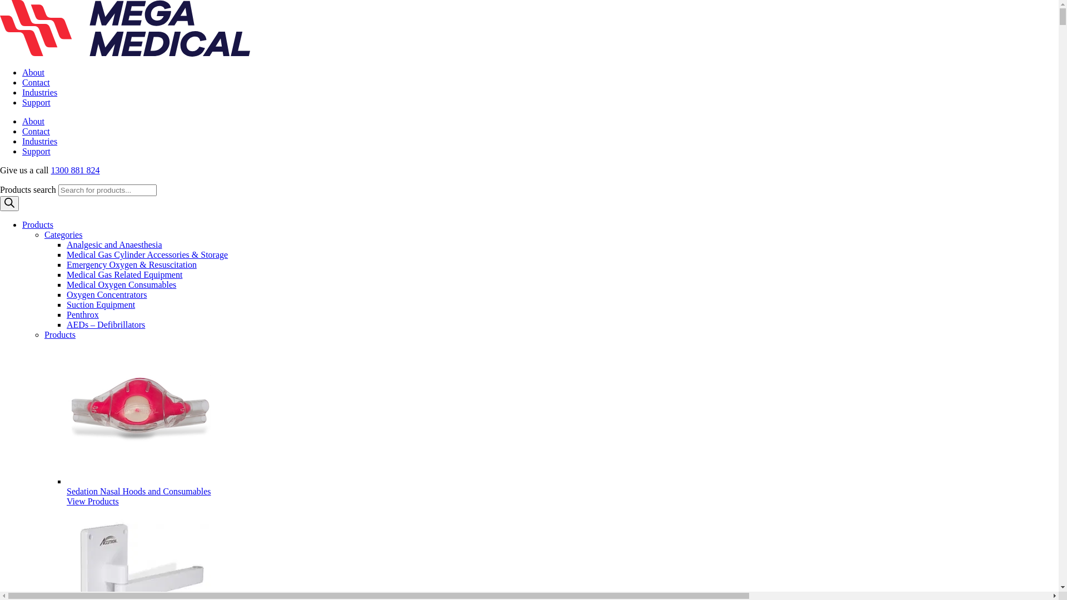 This screenshot has width=1067, height=600. What do you see at coordinates (63, 234) in the screenshot?
I see `Categories` at bounding box center [63, 234].